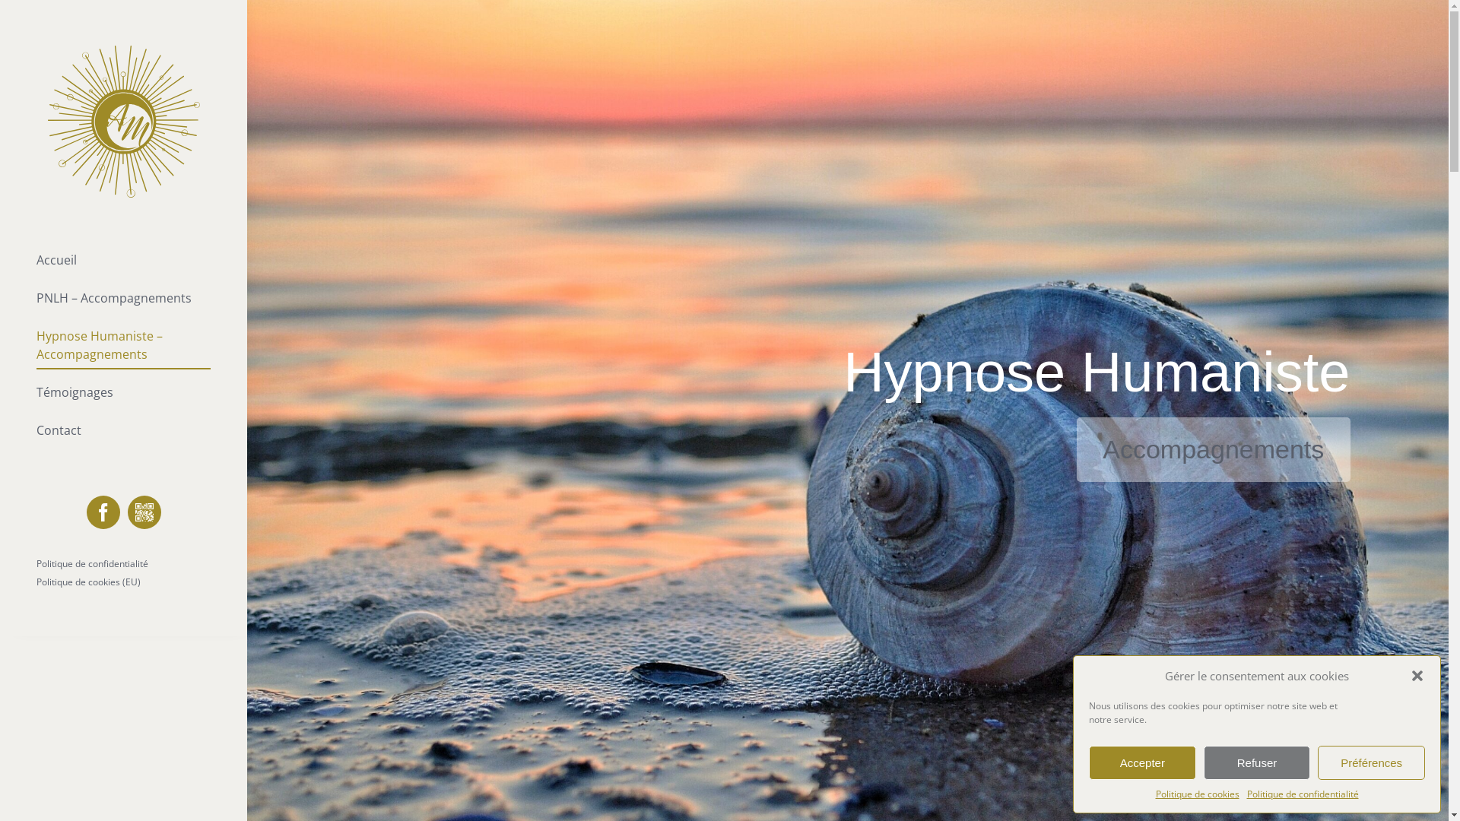 The height and width of the screenshot is (821, 1460). I want to click on DataScreen, so click(144, 512).